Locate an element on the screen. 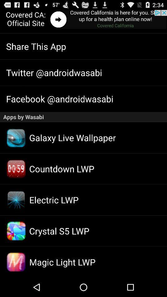 The width and height of the screenshot is (167, 297). advertisement is located at coordinates (83, 20).